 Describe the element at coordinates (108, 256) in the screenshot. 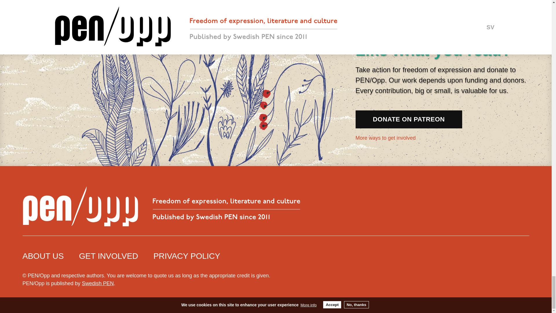

I see `GET INVOLVED` at that location.